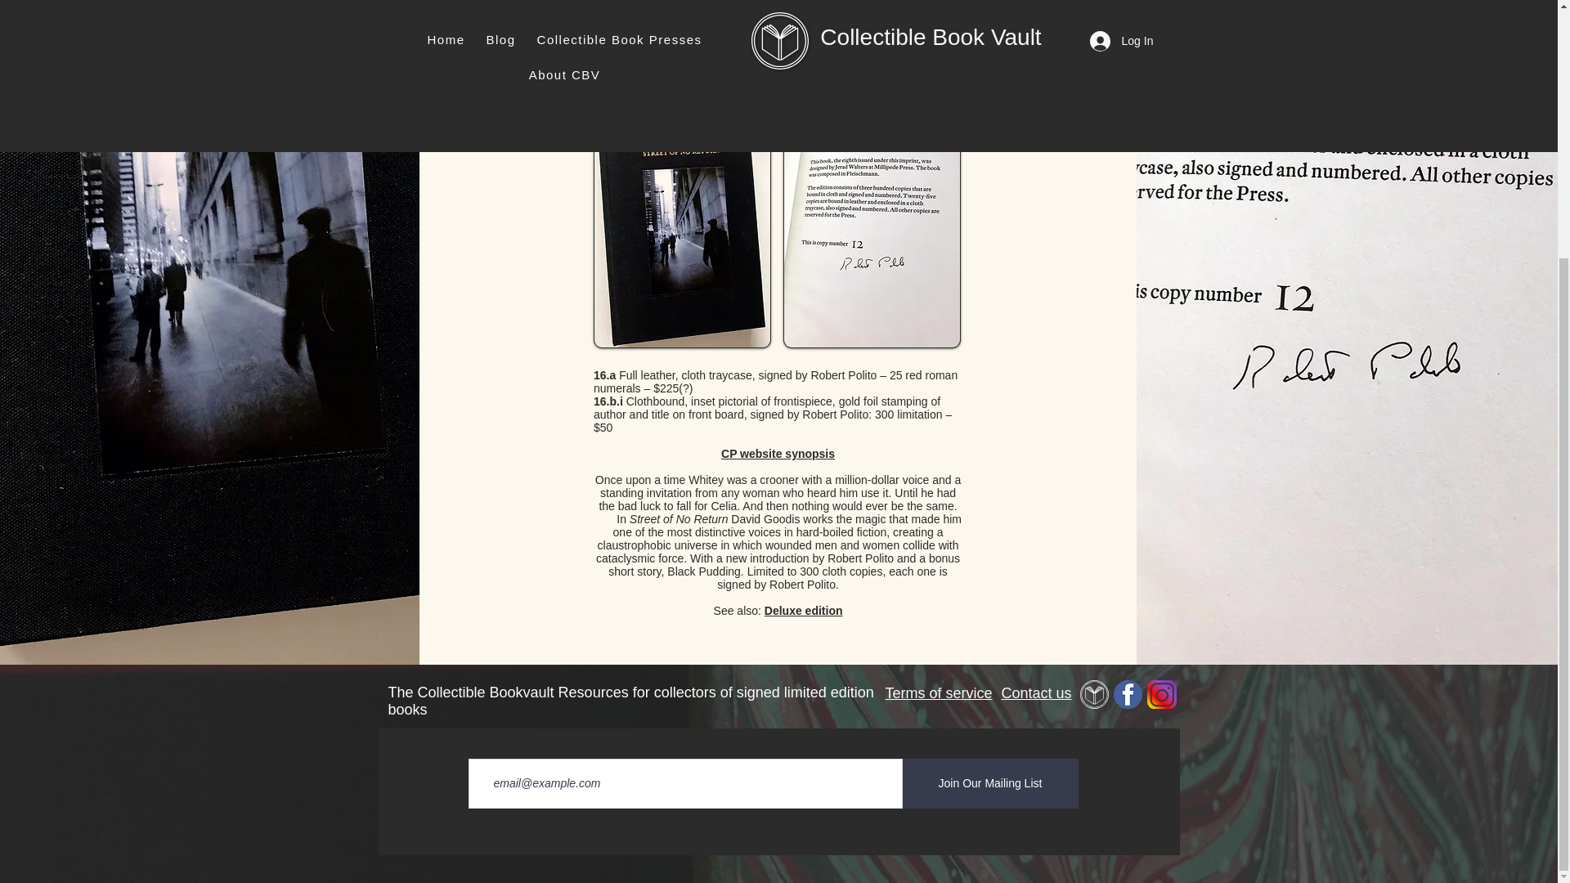  I want to click on Join Our Mailing List, so click(991, 783).